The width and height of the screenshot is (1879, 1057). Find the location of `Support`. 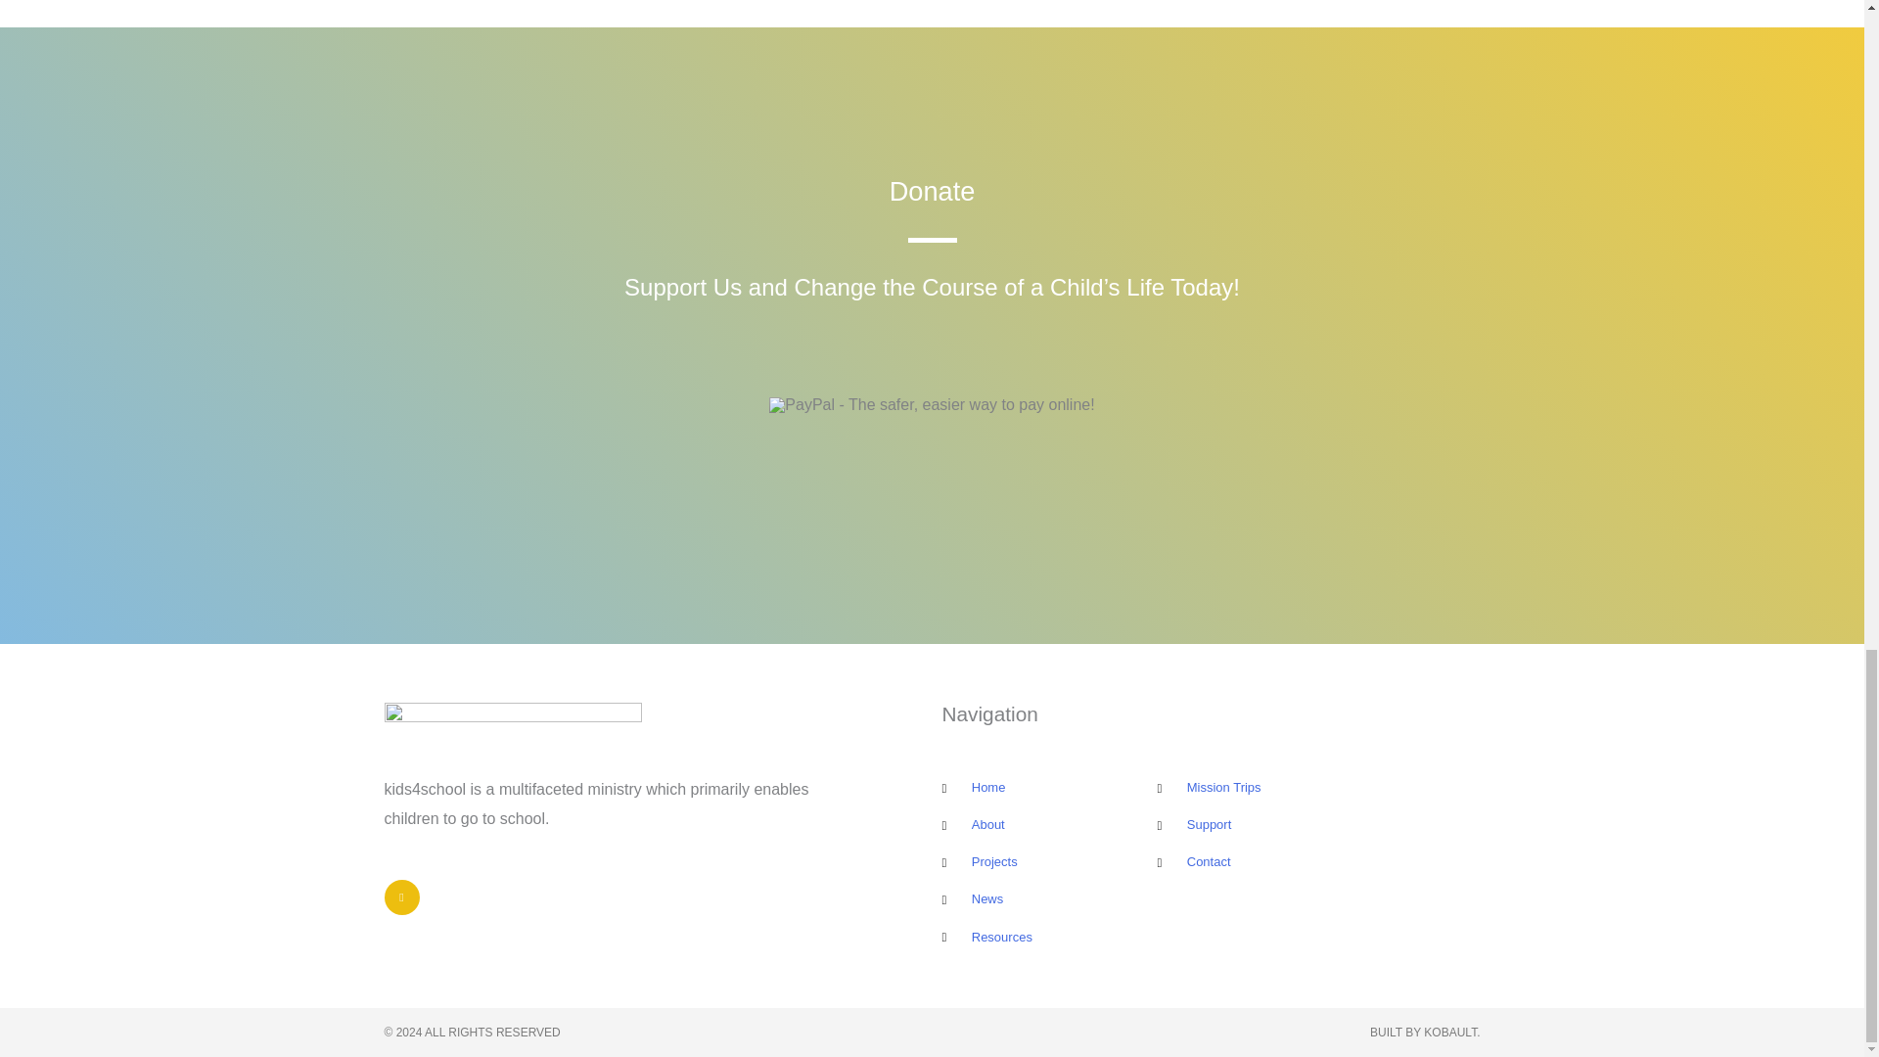

Support is located at coordinates (1318, 824).